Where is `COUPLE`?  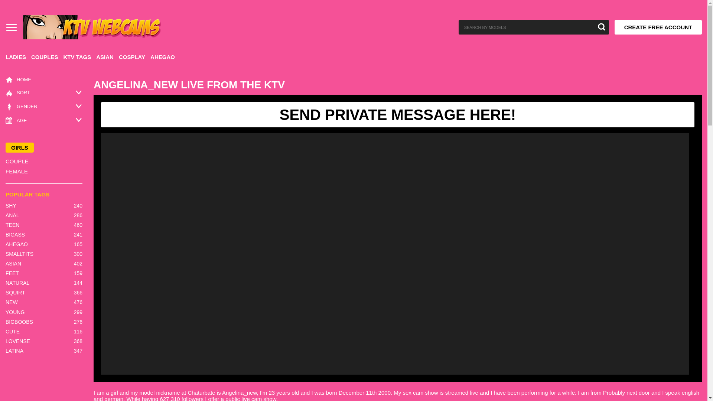
COUPLE is located at coordinates (44, 161).